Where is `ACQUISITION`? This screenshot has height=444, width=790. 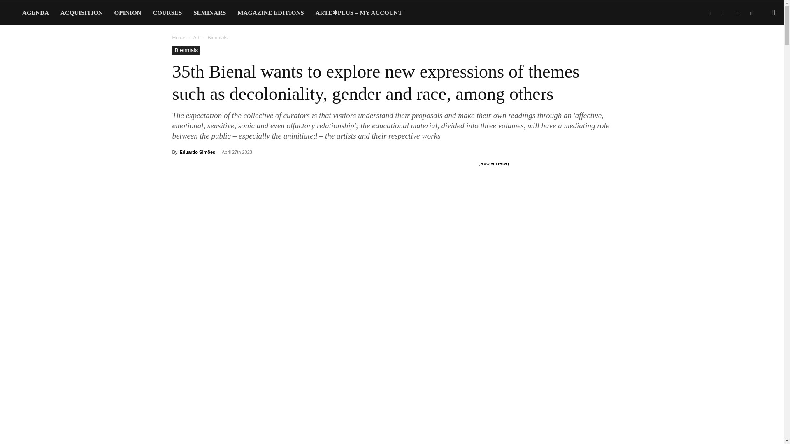
ACQUISITION is located at coordinates (81, 12).